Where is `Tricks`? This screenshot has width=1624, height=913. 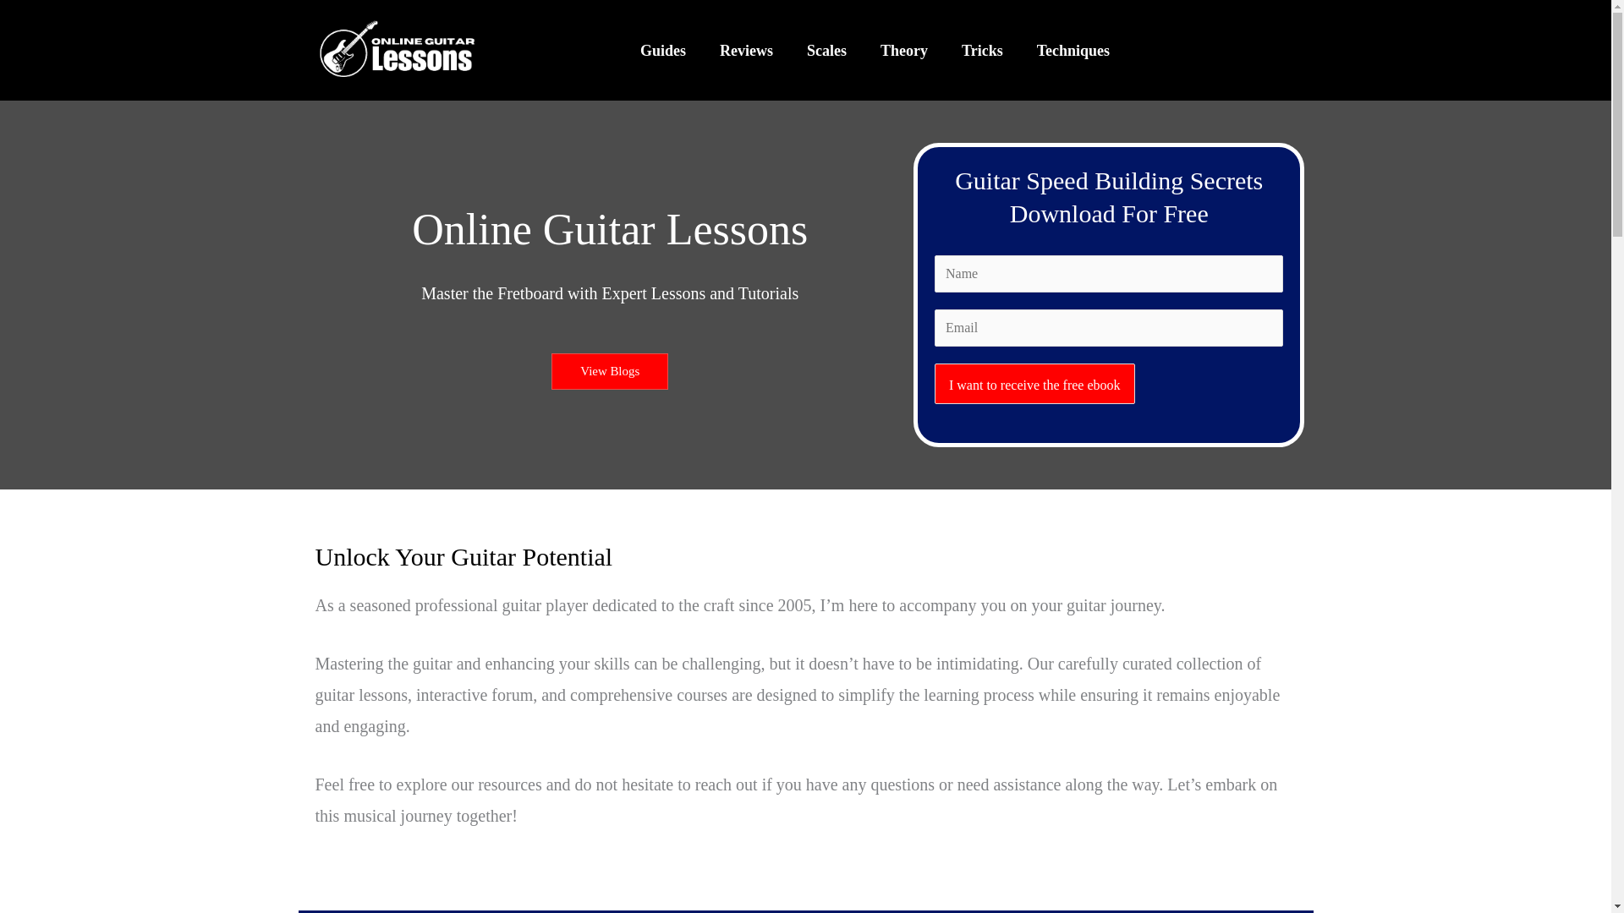
Tricks is located at coordinates (982, 49).